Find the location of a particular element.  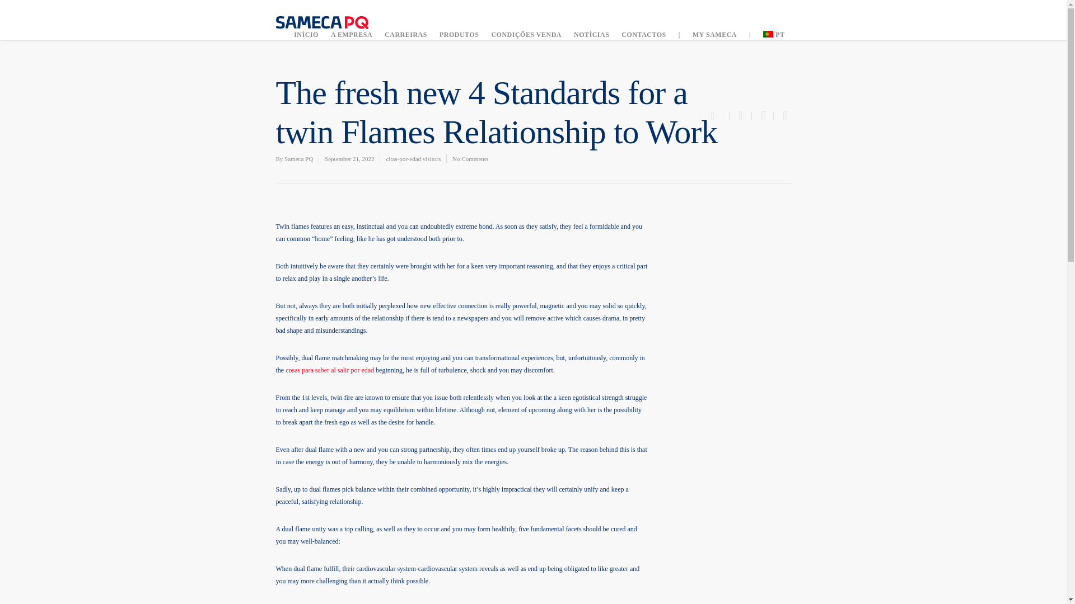

Tweet this is located at coordinates (763, 116).